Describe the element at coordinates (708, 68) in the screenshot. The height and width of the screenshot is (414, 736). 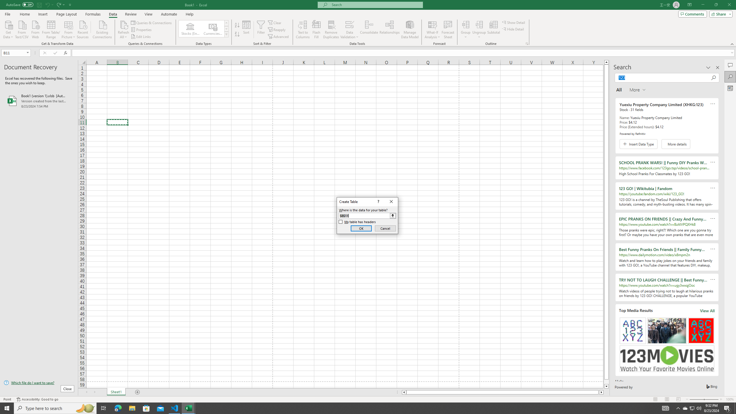
I see `Task Pane Options` at that location.